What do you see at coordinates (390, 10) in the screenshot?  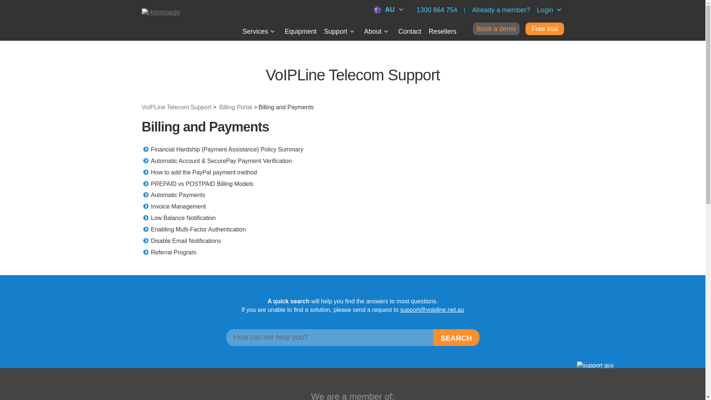 I see `AU` at bounding box center [390, 10].